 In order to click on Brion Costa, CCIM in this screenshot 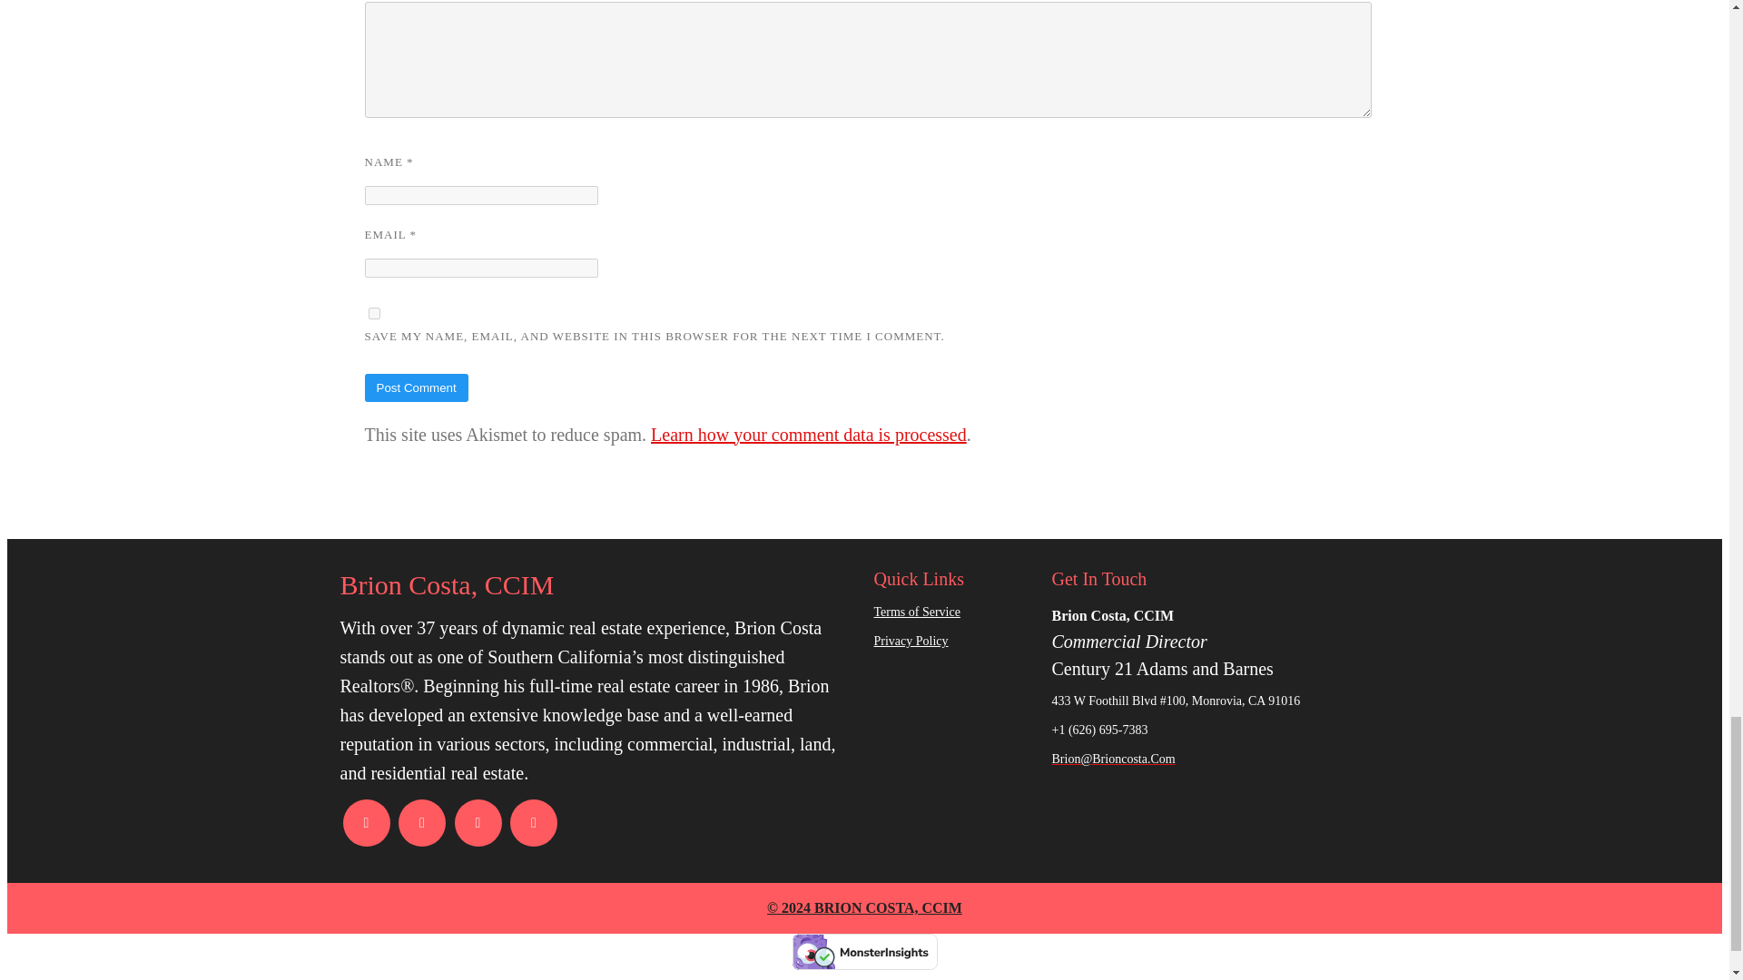, I will do `click(597, 585)`.